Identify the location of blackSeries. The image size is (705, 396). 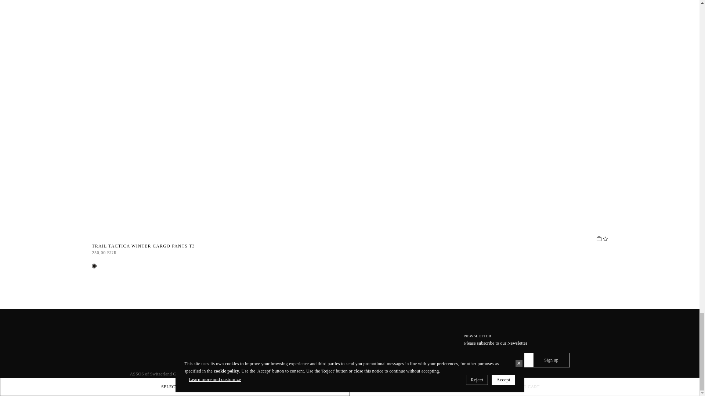
(94, 266).